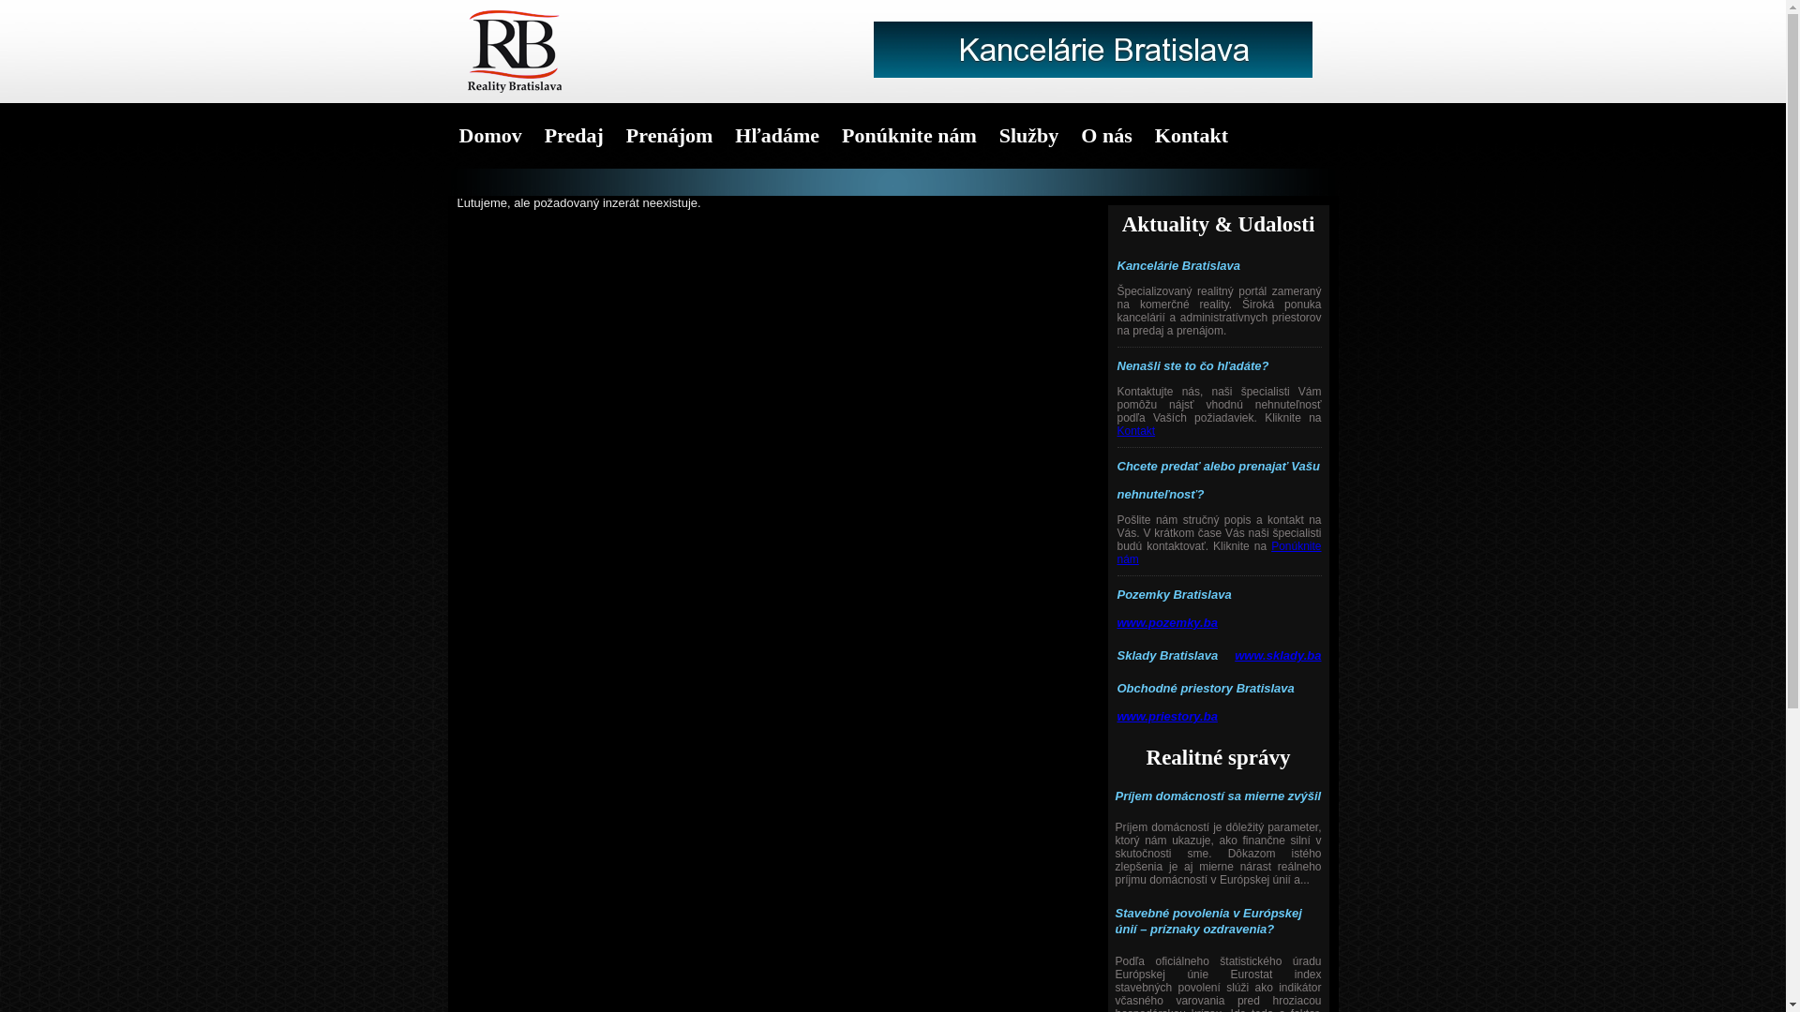 The image size is (1800, 1012). Describe the element at coordinates (491, 136) in the screenshot. I see `Domov` at that location.